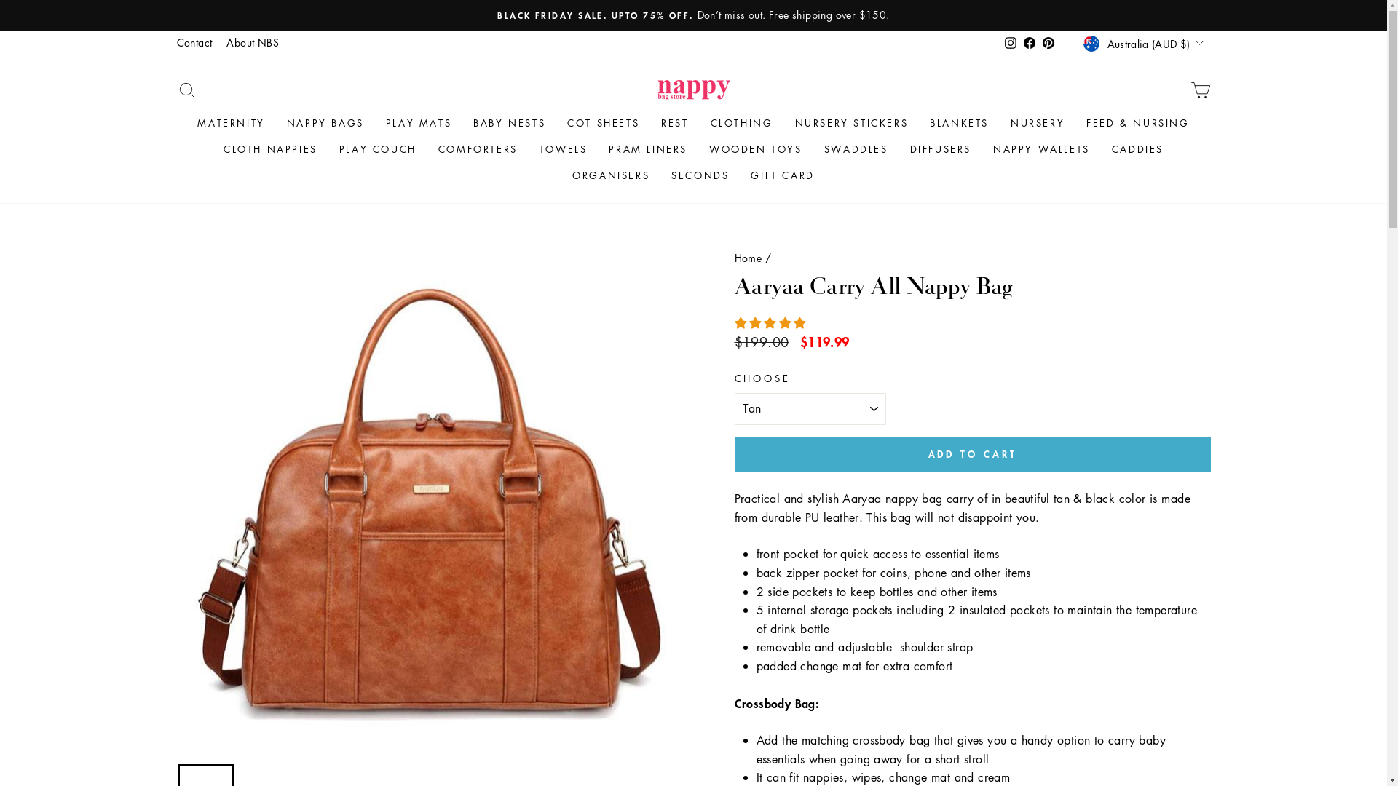 Image resolution: width=1398 pixels, height=786 pixels. What do you see at coordinates (186, 90) in the screenshot?
I see `SEARCH` at bounding box center [186, 90].